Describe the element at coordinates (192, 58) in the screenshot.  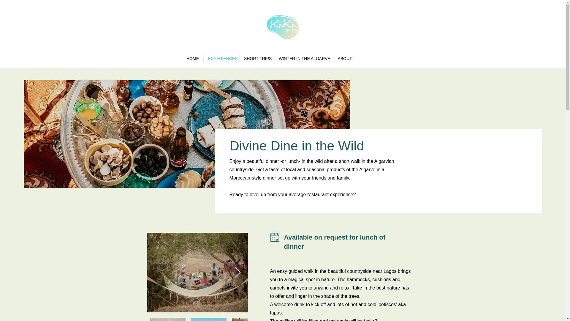
I see `HOME` at that location.